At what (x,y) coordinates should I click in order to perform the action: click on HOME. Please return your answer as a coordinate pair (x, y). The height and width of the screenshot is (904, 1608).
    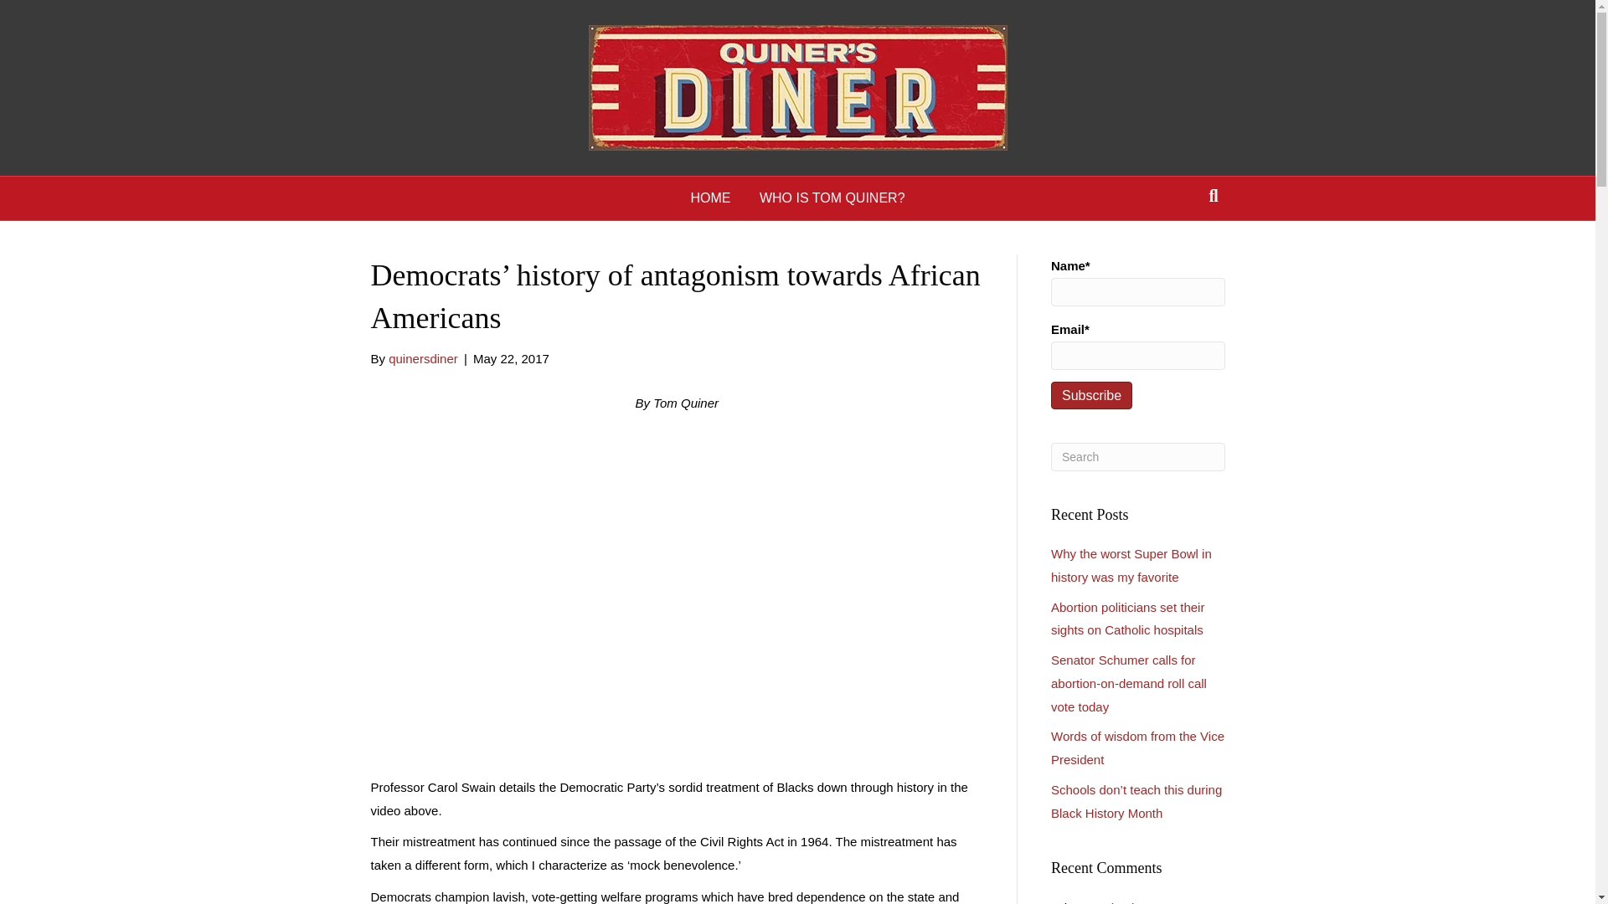
    Looking at the image, I should click on (710, 198).